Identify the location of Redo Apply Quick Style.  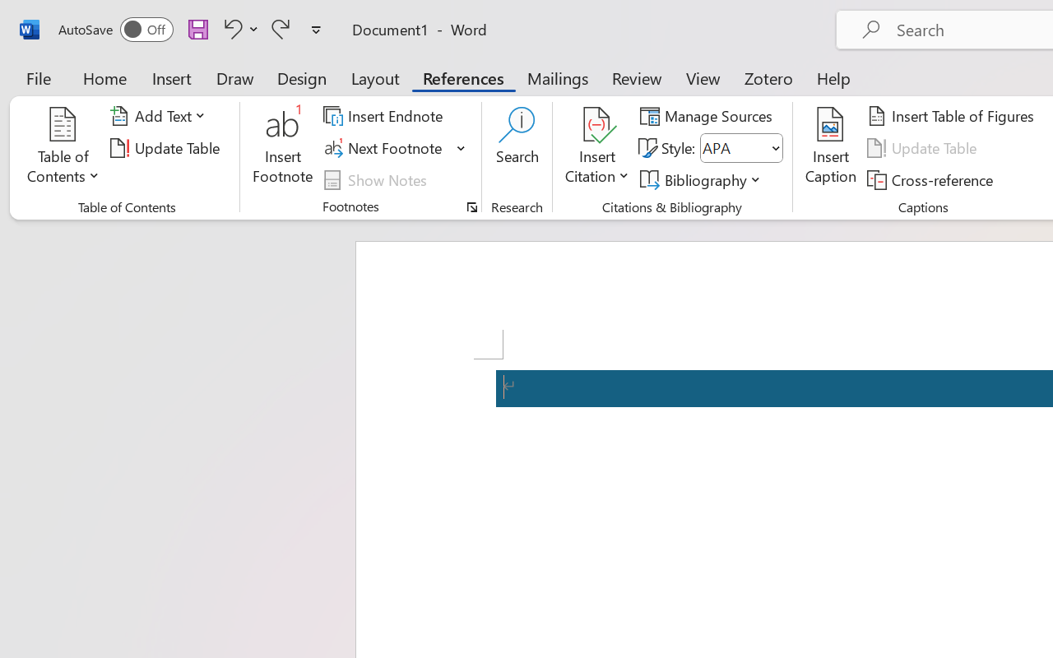
(281, 29).